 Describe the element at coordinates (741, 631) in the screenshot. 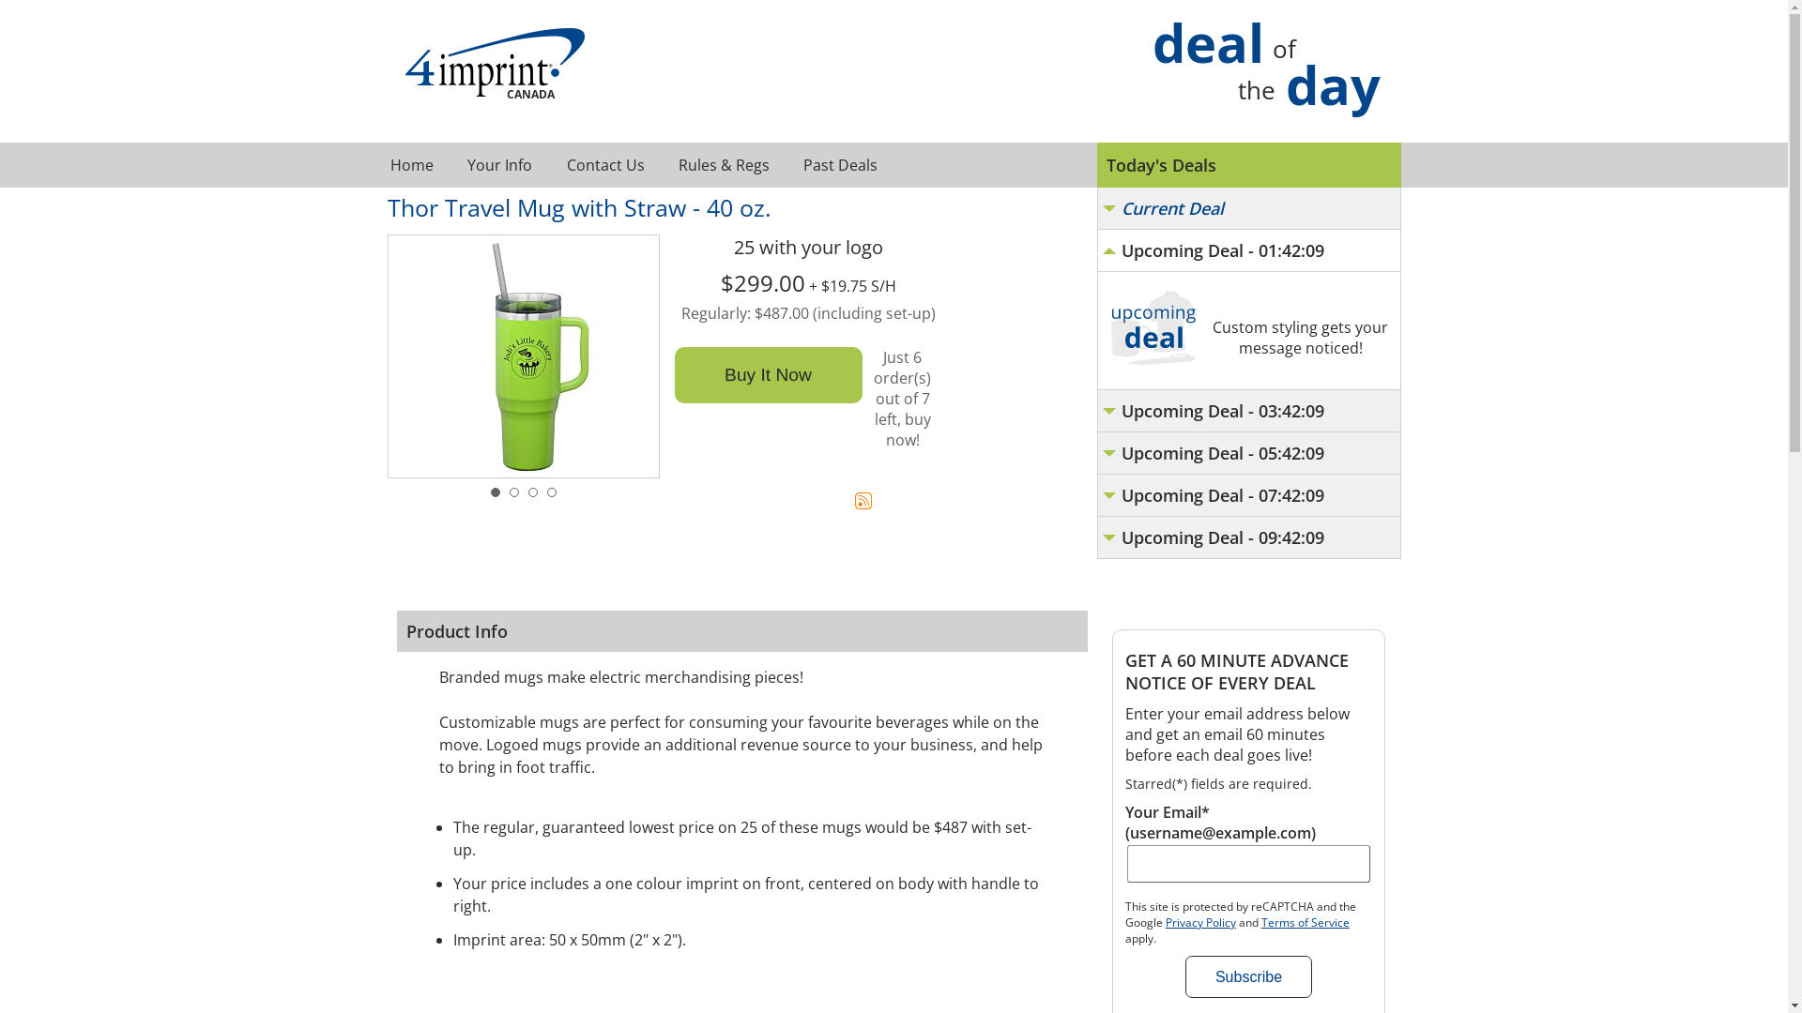

I see `Product Info` at that location.